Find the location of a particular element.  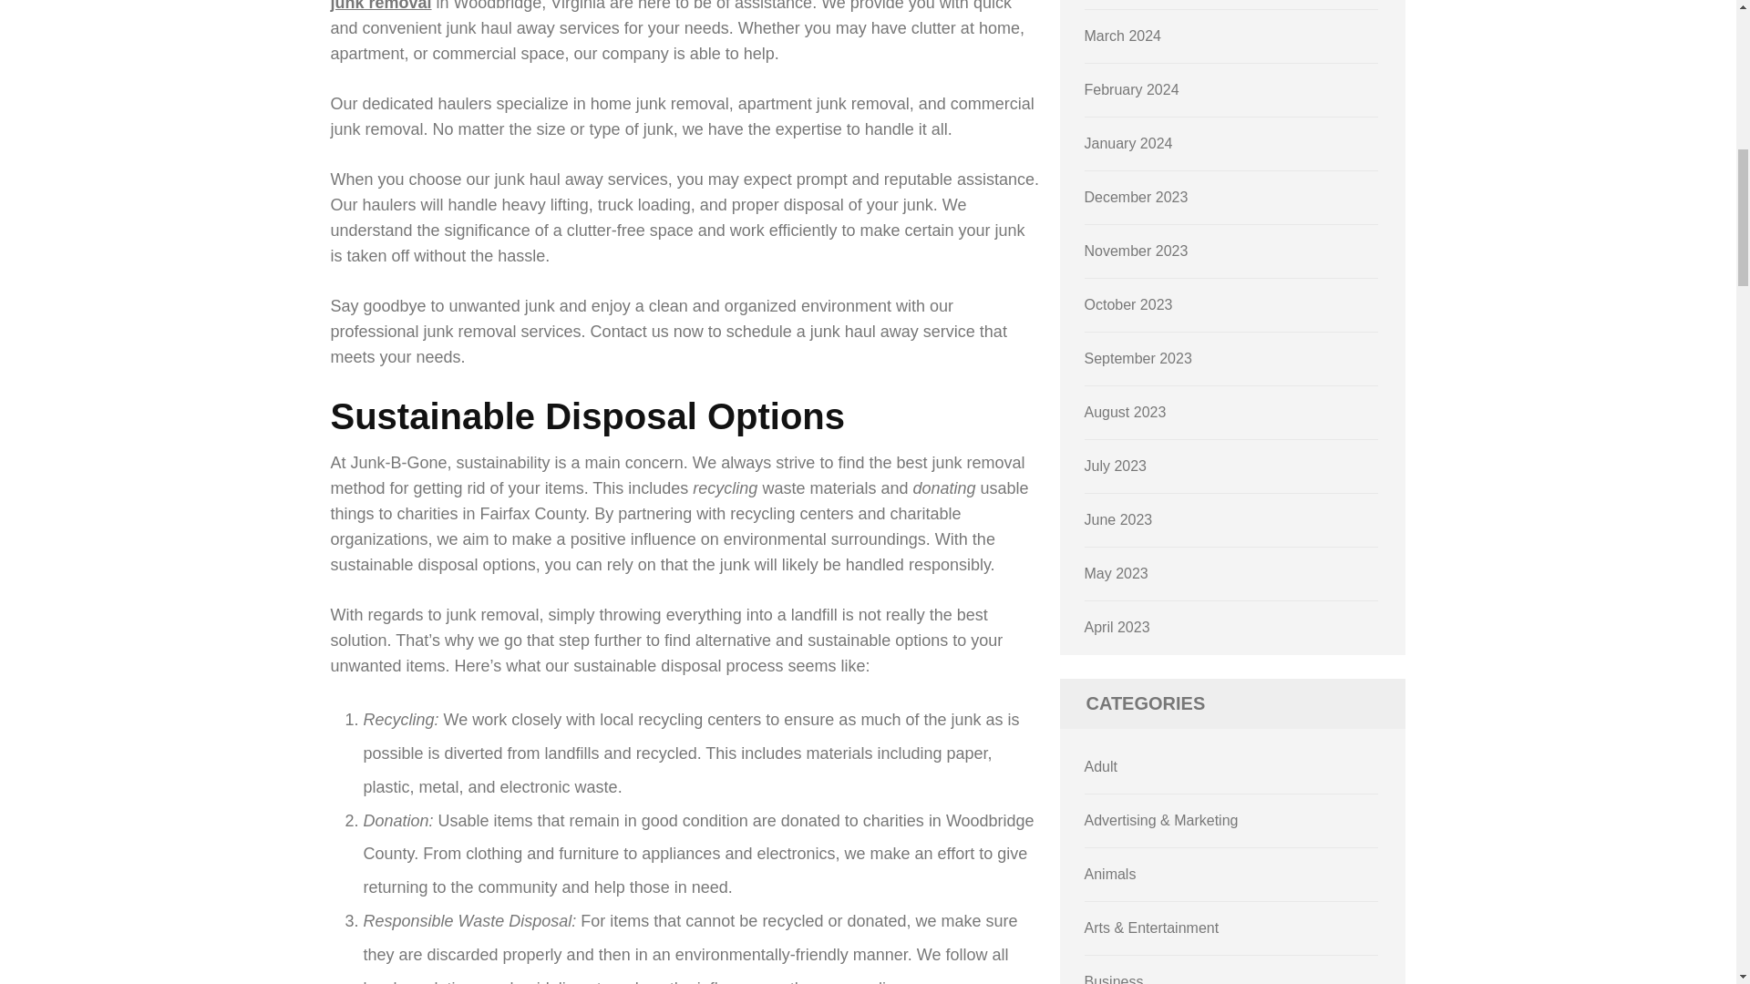

Adult is located at coordinates (1101, 765).